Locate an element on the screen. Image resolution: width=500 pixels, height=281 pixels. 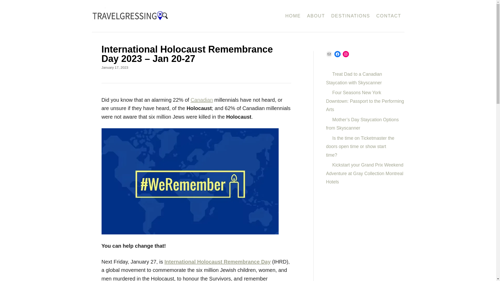
Canadian is located at coordinates (202, 100).